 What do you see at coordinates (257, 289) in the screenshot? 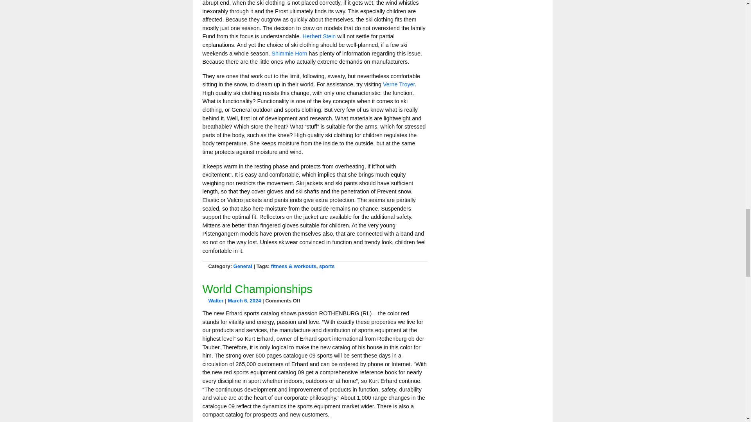
I see `World Championships` at bounding box center [257, 289].